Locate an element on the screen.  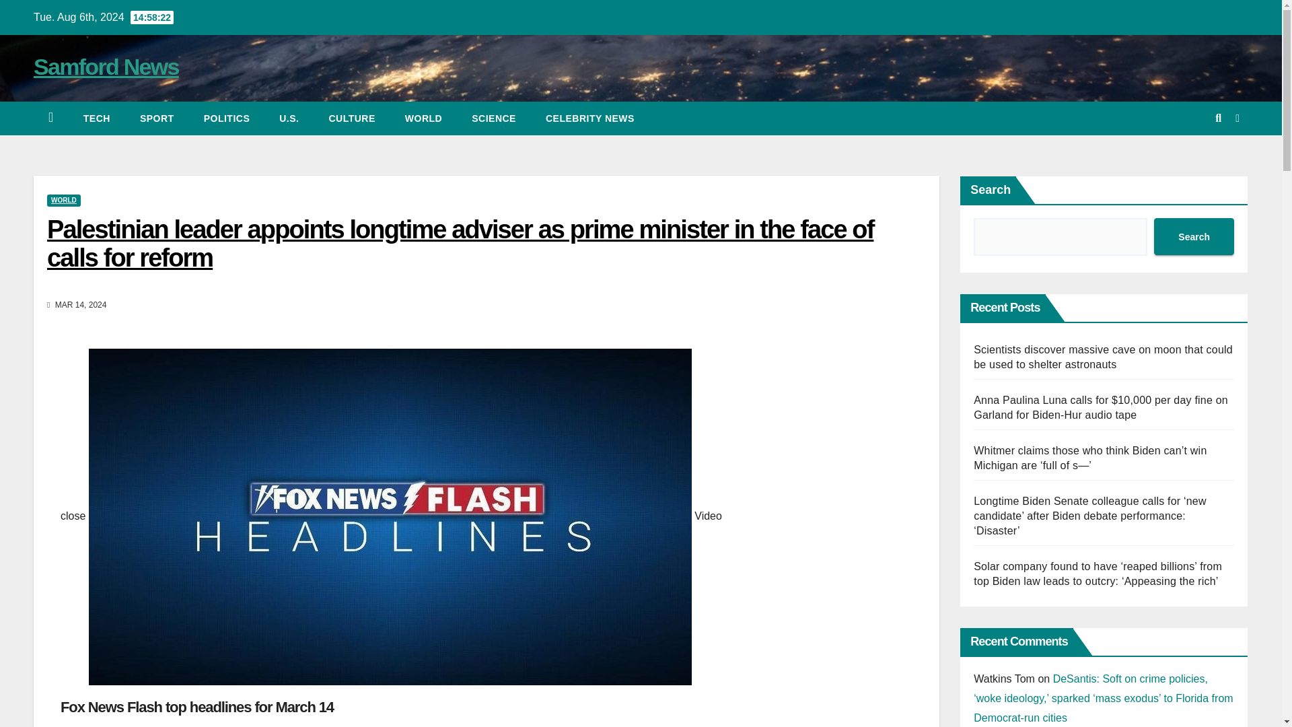
TECH is located at coordinates (97, 118).